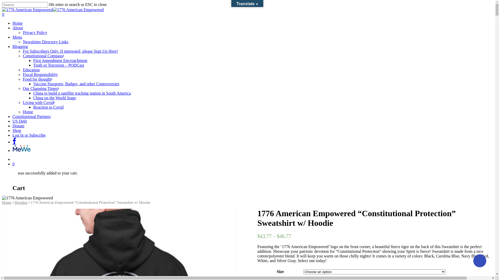  What do you see at coordinates (247, 15) in the screenshot?
I see `0` at bounding box center [247, 15].